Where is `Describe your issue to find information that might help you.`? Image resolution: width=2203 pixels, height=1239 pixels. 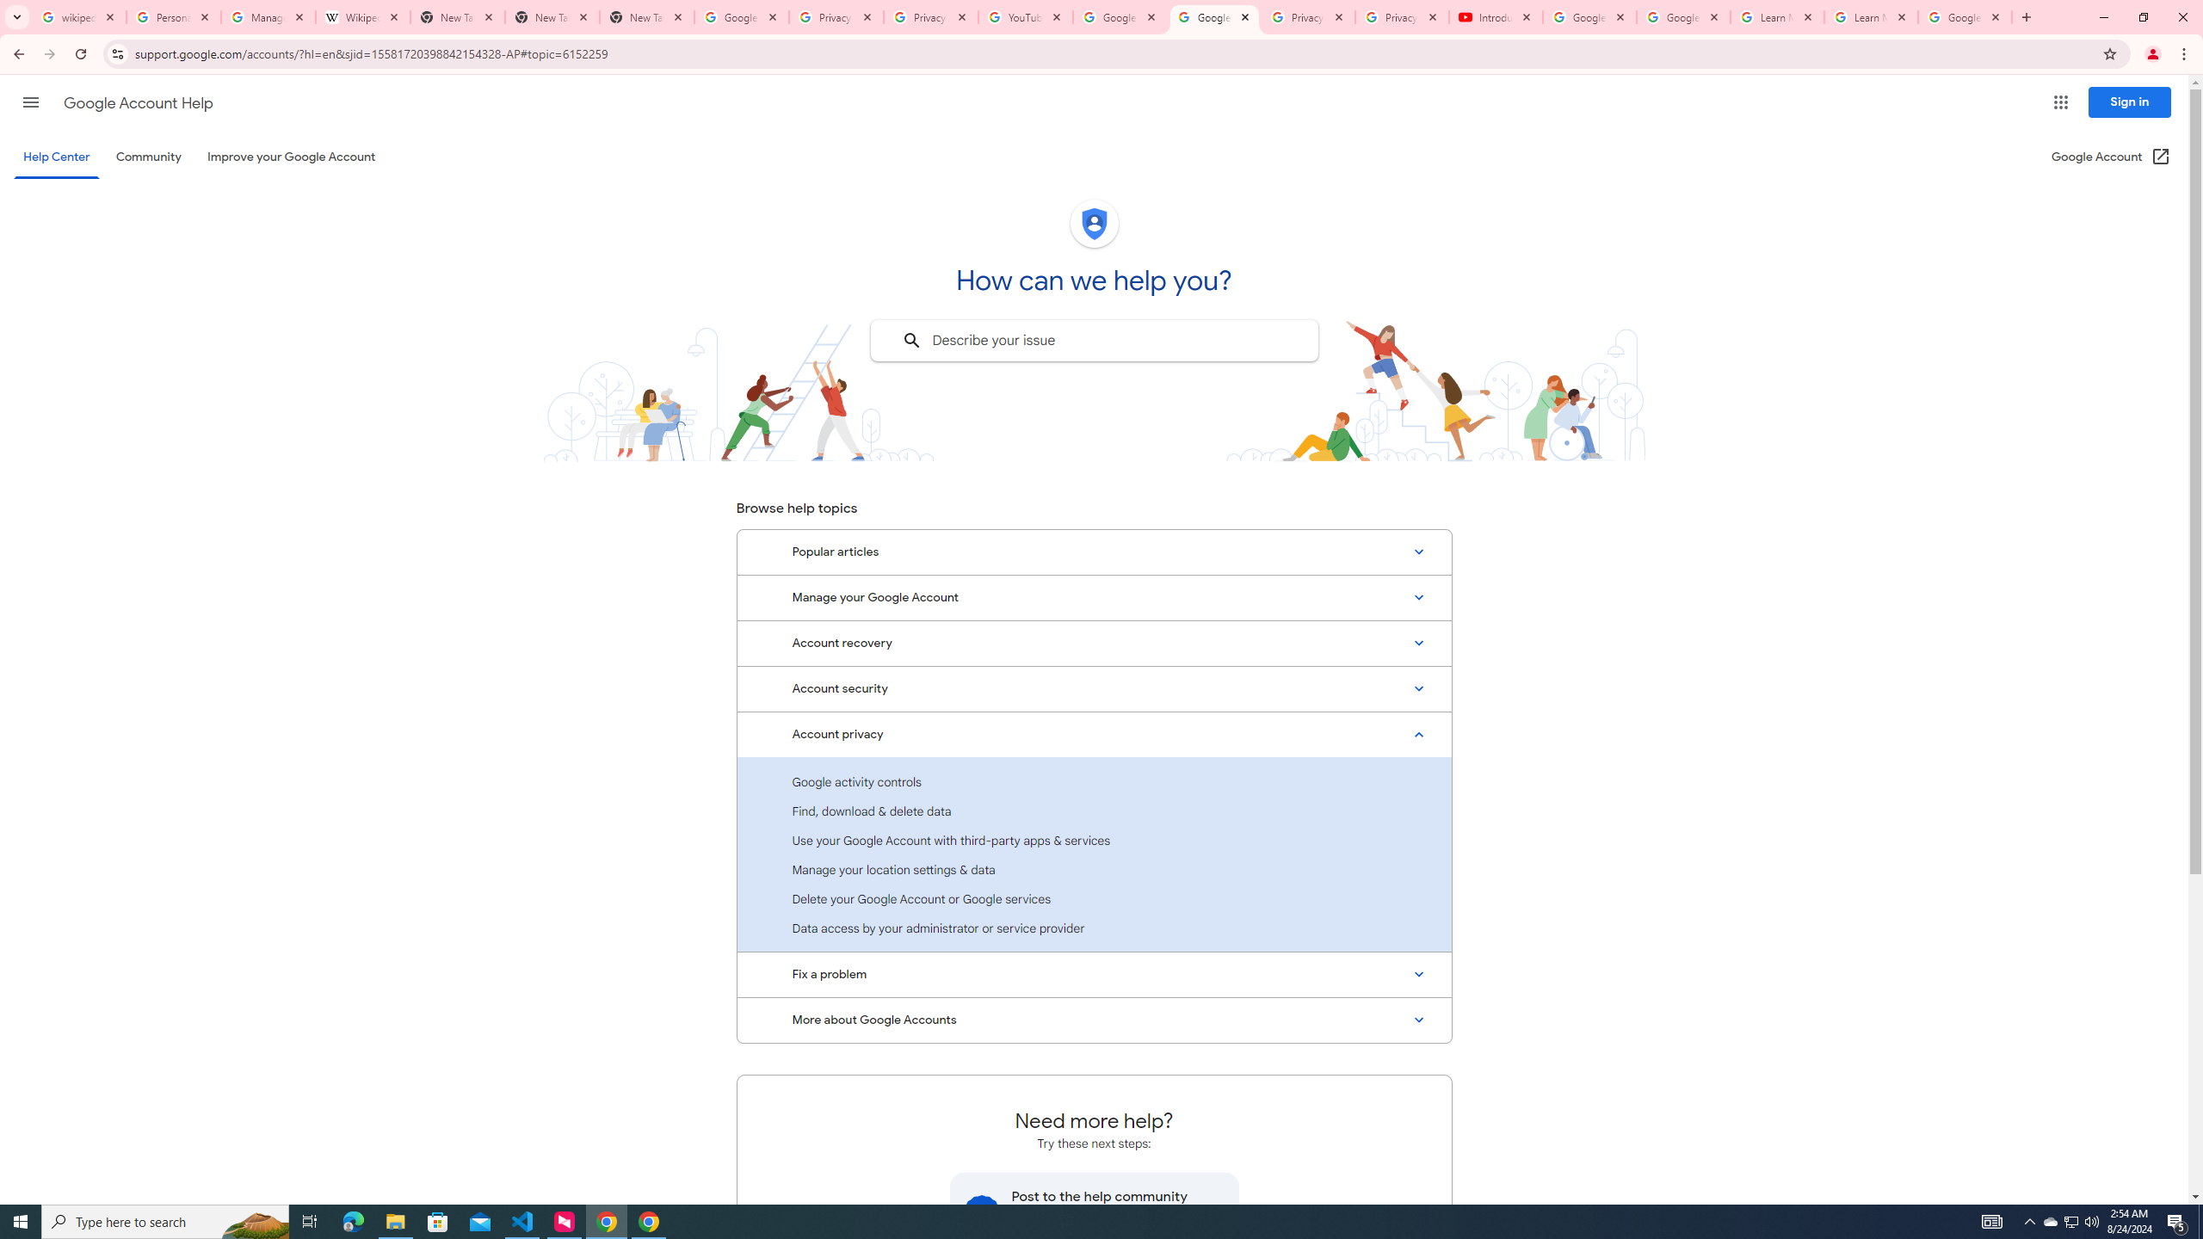
Describe your issue to find information that might help you. is located at coordinates (1093, 341).